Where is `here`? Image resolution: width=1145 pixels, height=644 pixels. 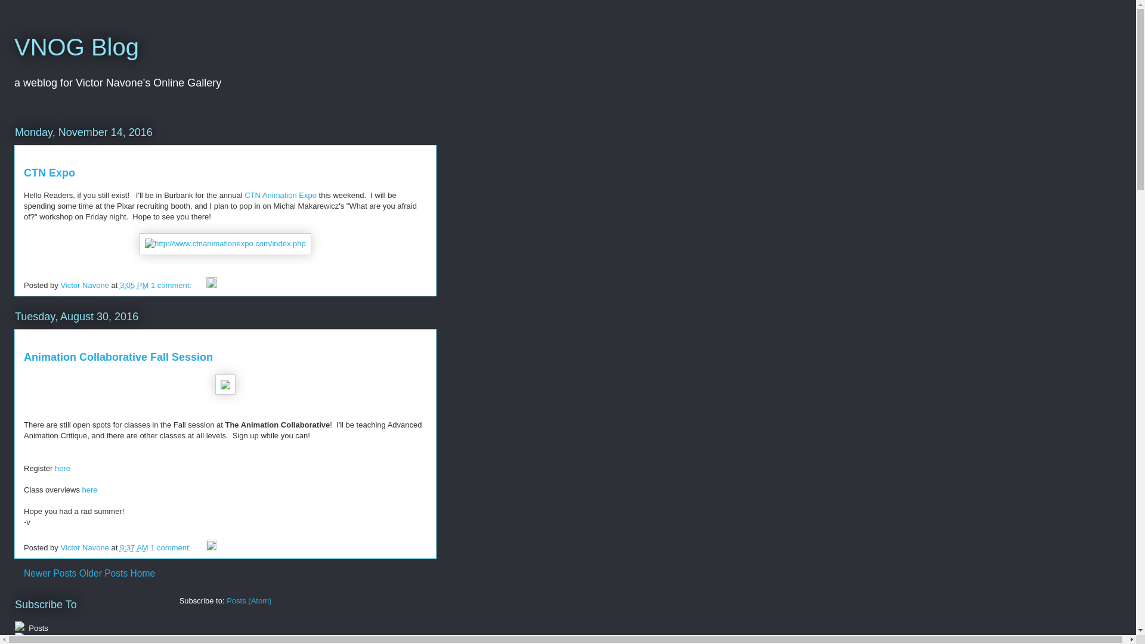 here is located at coordinates (62, 467).